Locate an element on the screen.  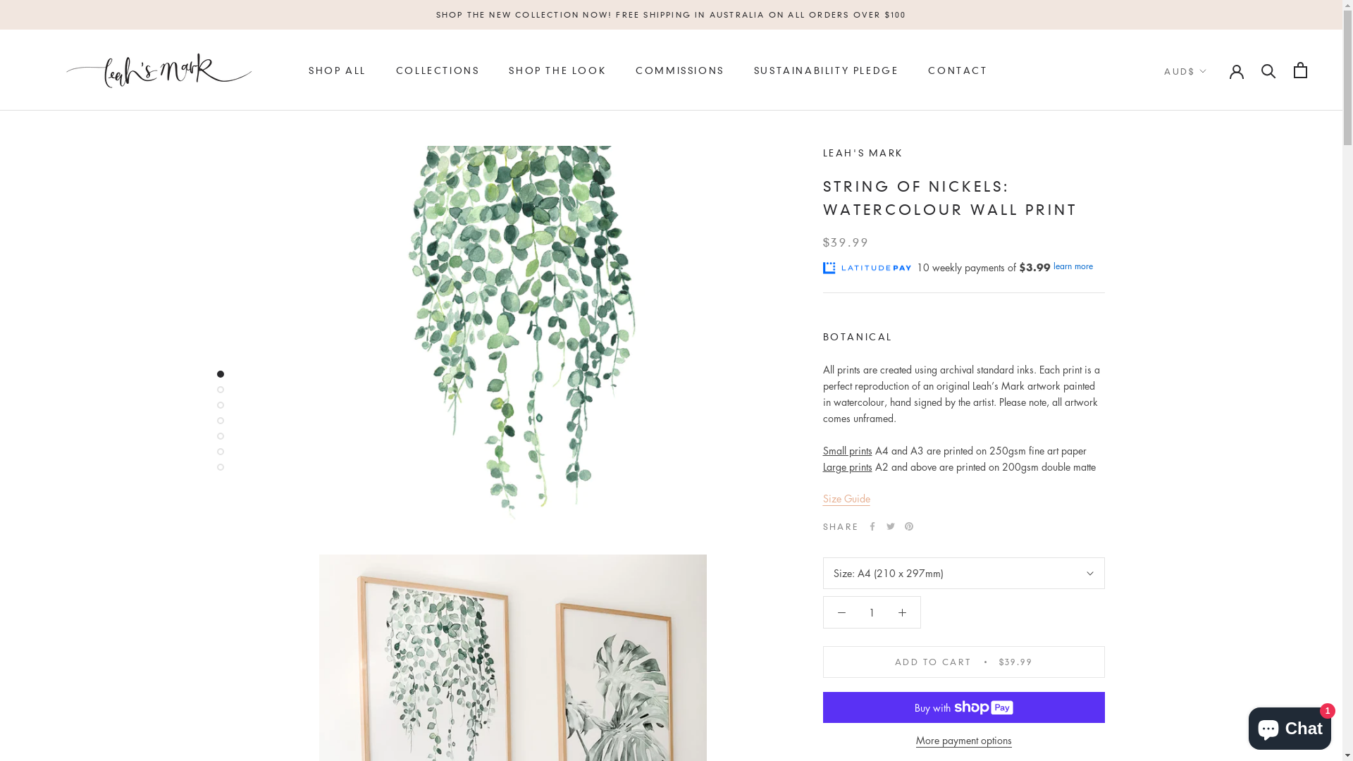
ALL is located at coordinates (1213, 145).